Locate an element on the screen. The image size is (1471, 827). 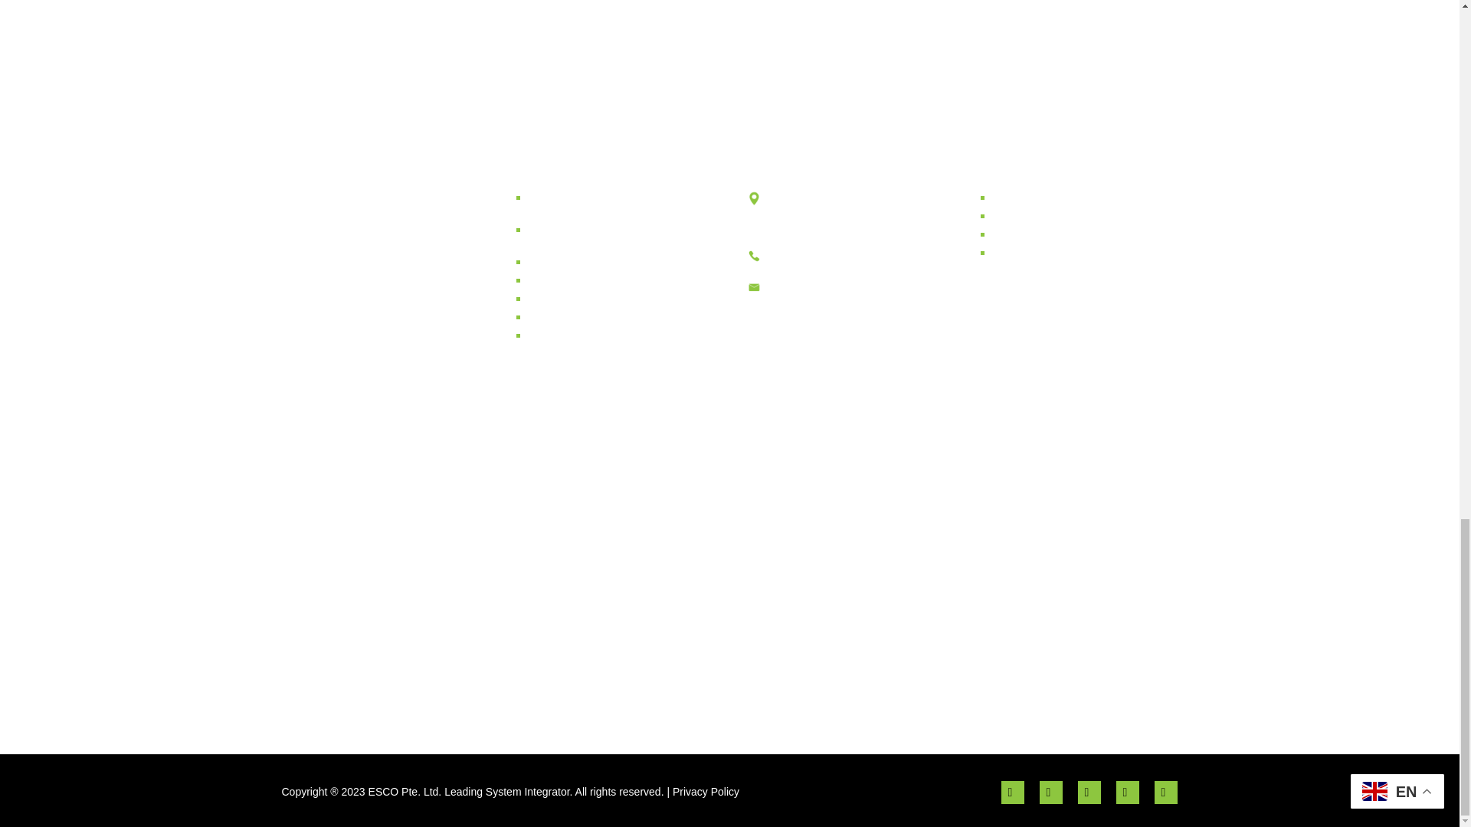
Video Conferencing and Collaboration is located at coordinates (598, 234).